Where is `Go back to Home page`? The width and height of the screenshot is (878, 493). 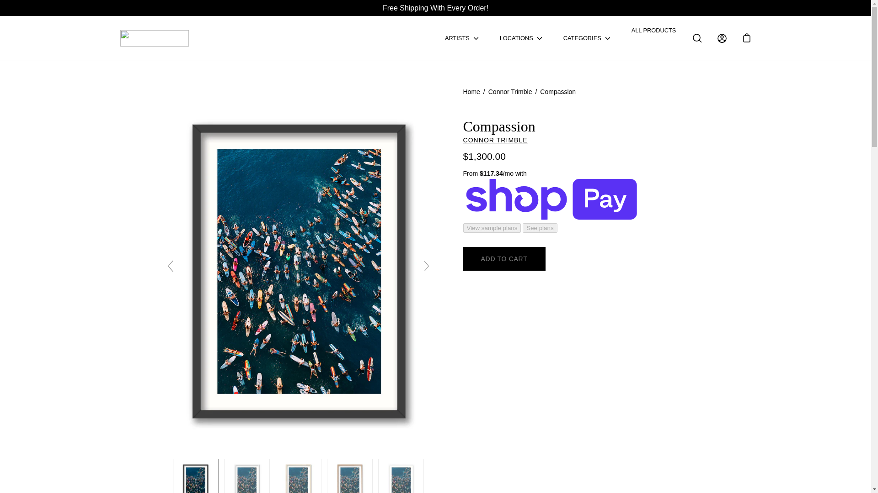
Go back to Home page is located at coordinates (473, 92).